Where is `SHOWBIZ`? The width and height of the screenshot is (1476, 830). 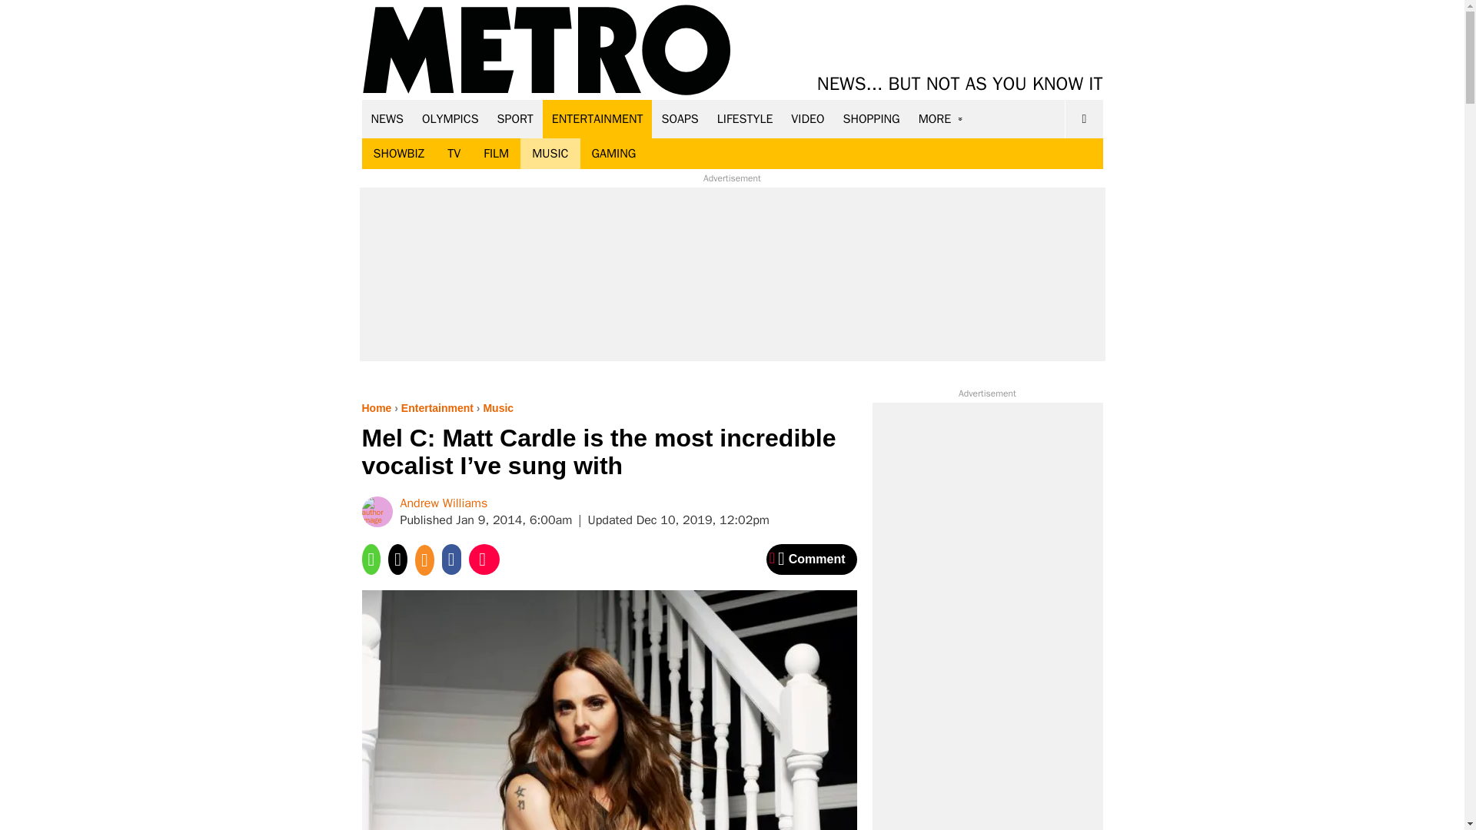 SHOWBIZ is located at coordinates (398, 154).